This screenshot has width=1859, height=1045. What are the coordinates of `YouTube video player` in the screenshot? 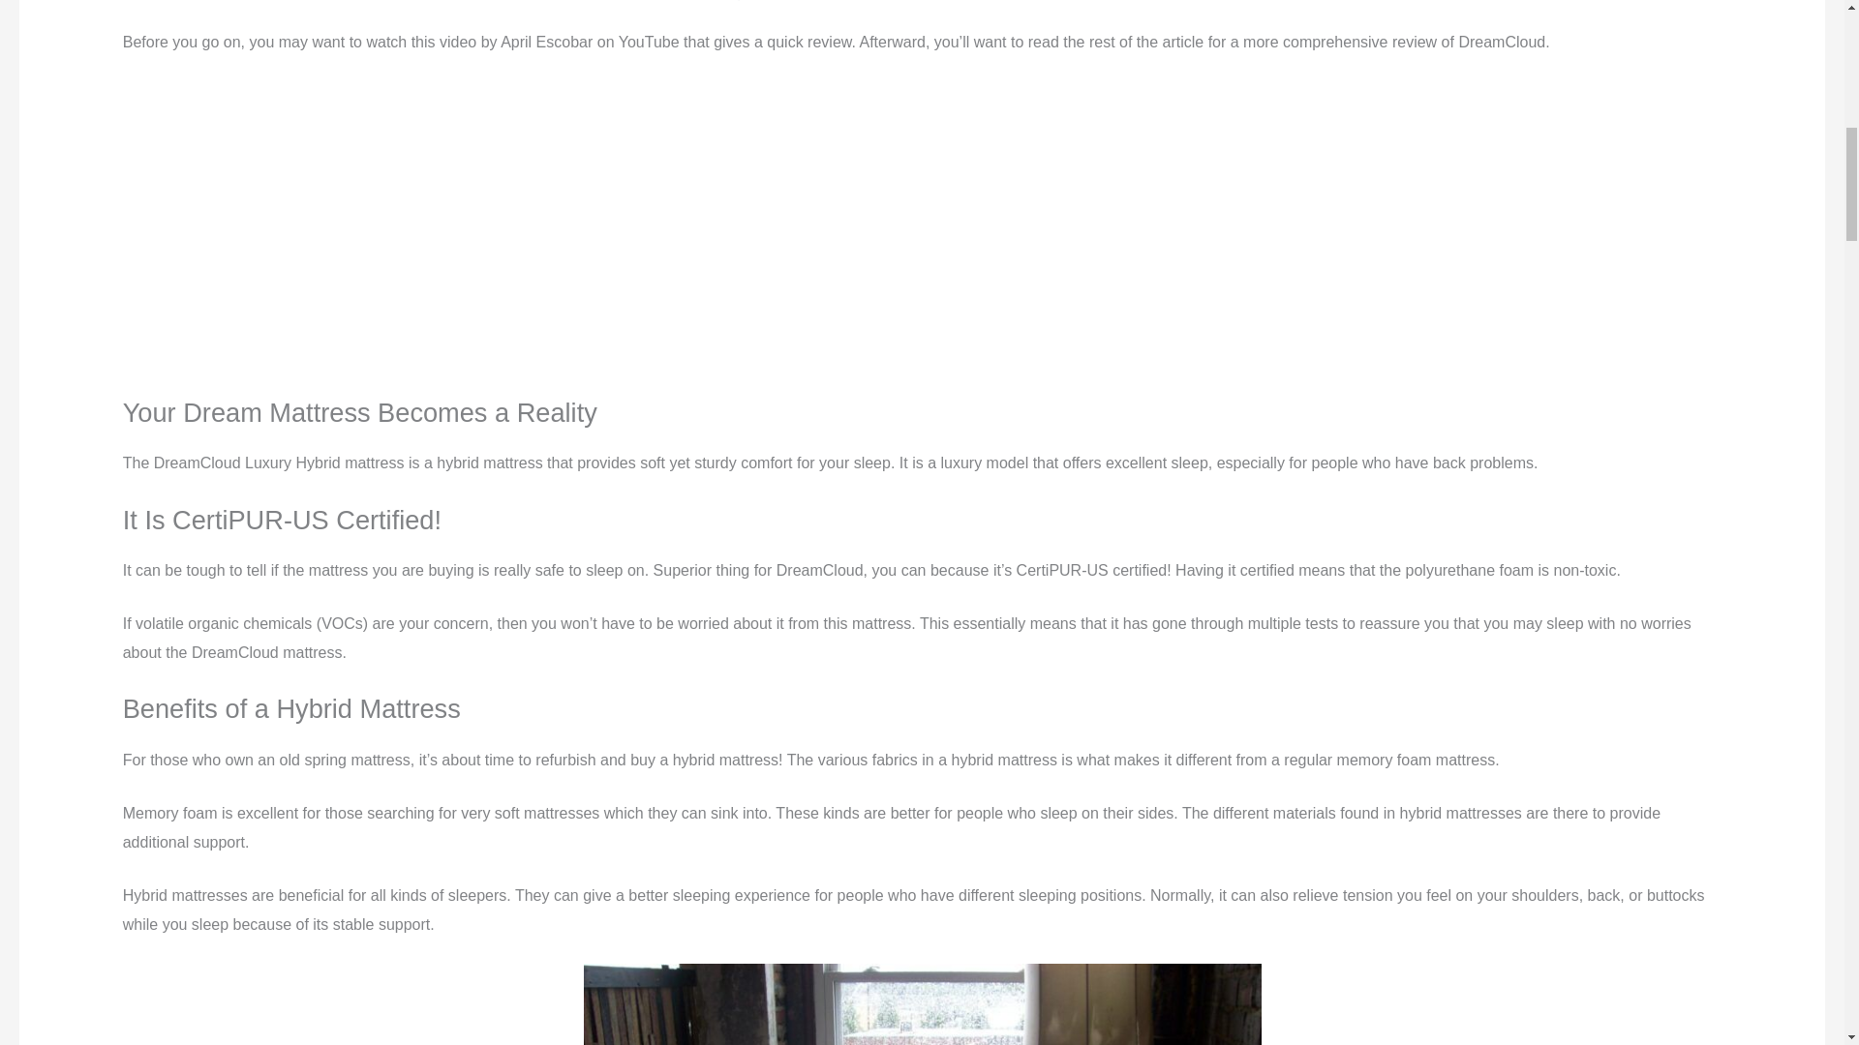 It's located at (393, 209).